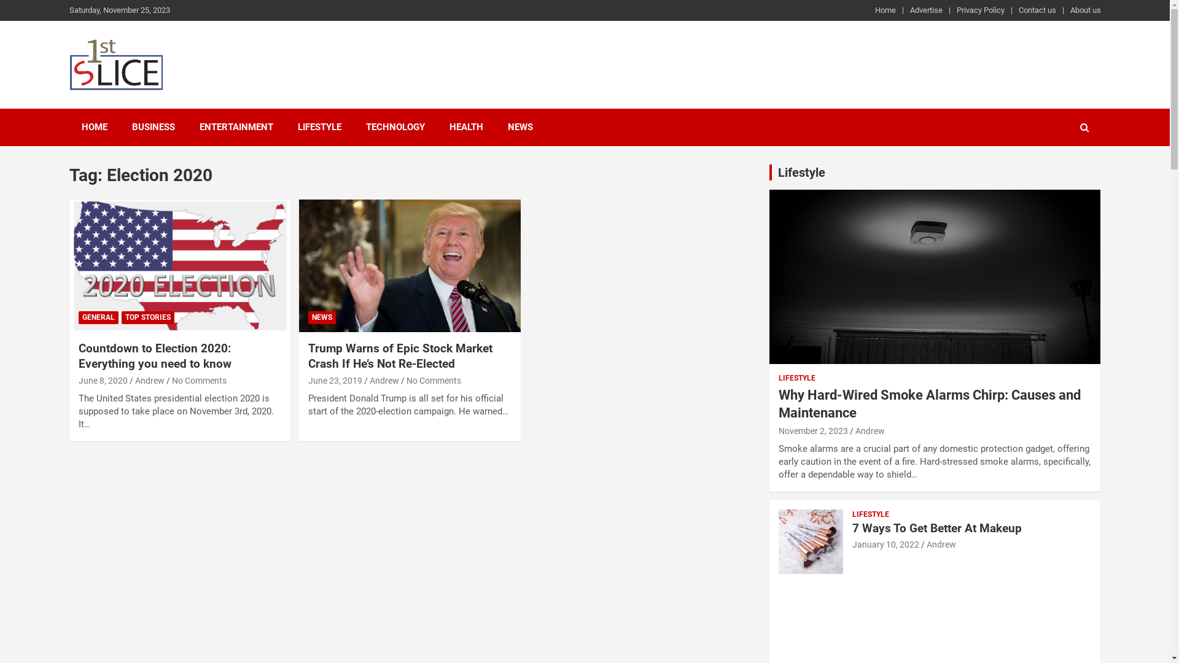 The height and width of the screenshot is (663, 1179). Describe the element at coordinates (434, 381) in the screenshot. I see `No Comments` at that location.